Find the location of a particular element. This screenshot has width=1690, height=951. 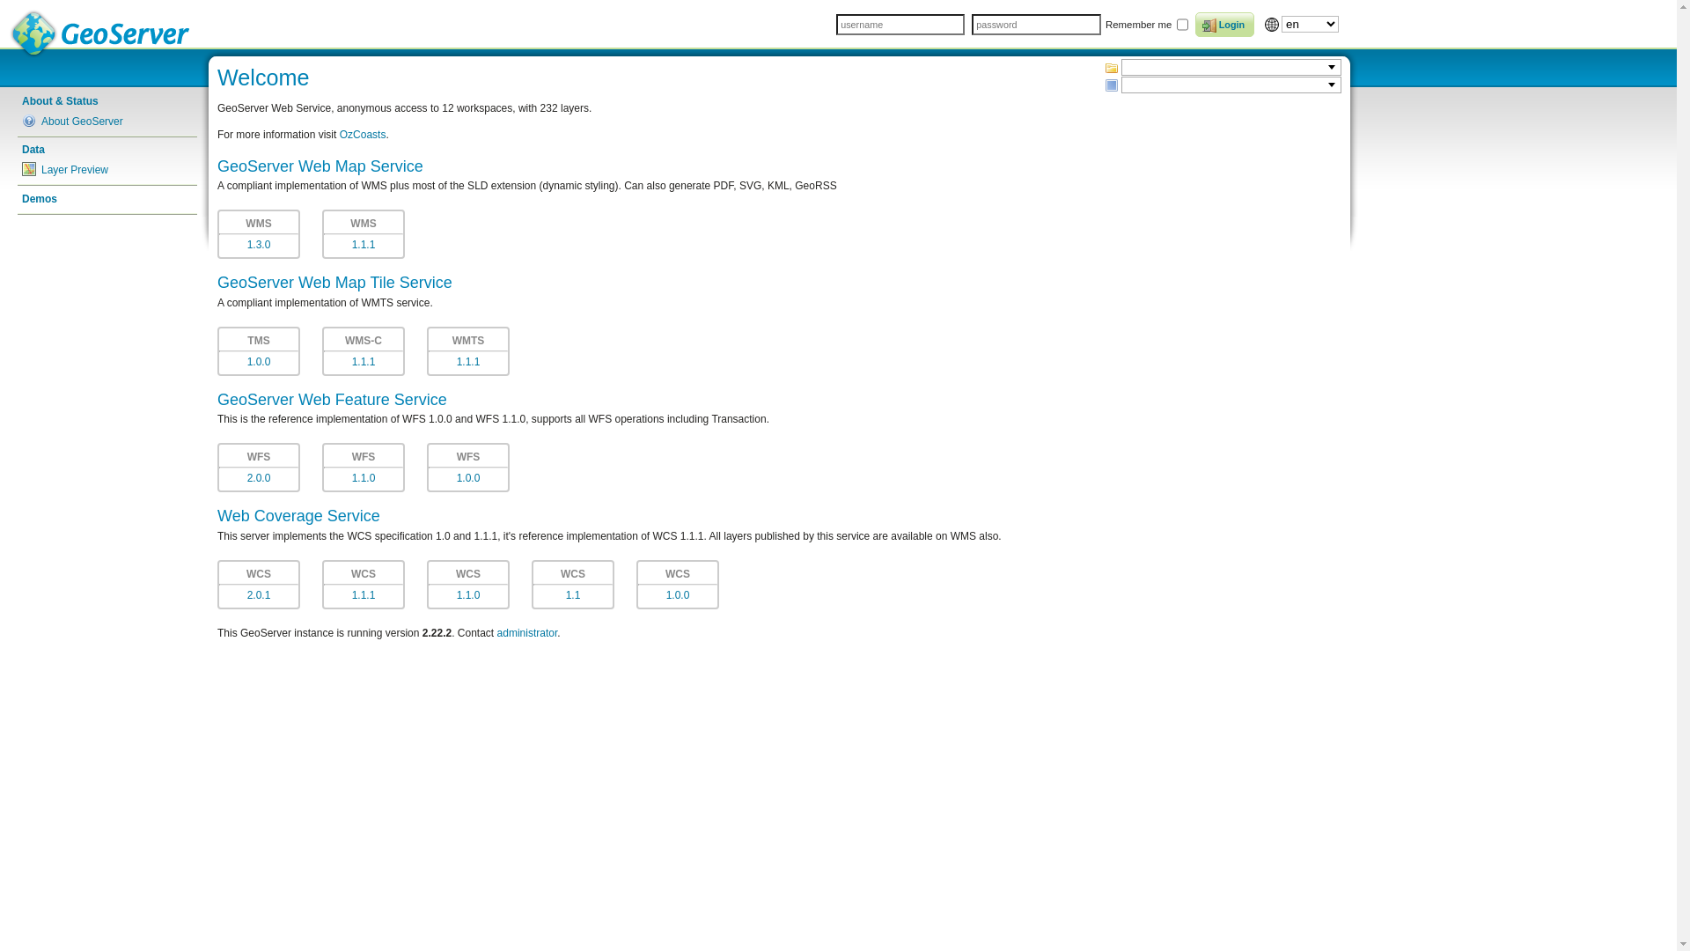

WCS
1.1 is located at coordinates (573, 585).